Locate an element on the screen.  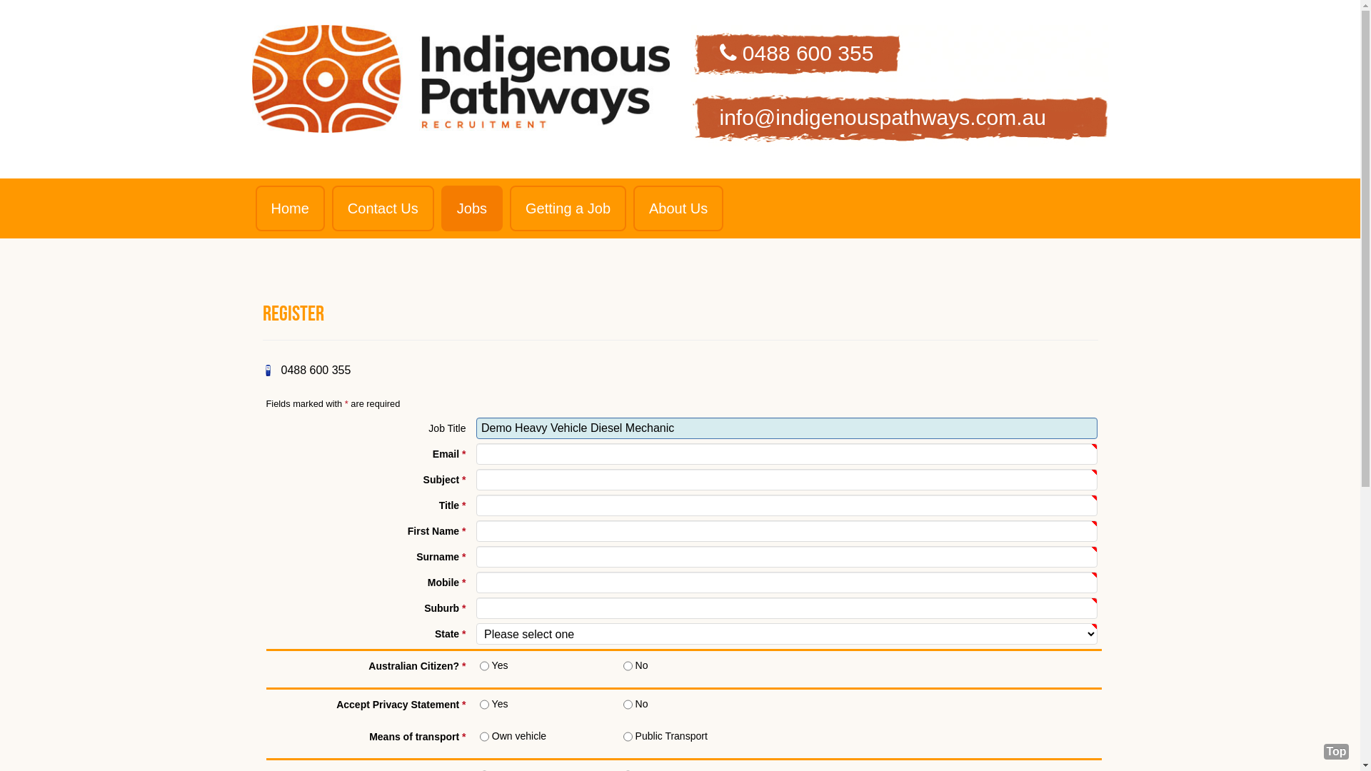
Getting a Job is located at coordinates (568, 208).